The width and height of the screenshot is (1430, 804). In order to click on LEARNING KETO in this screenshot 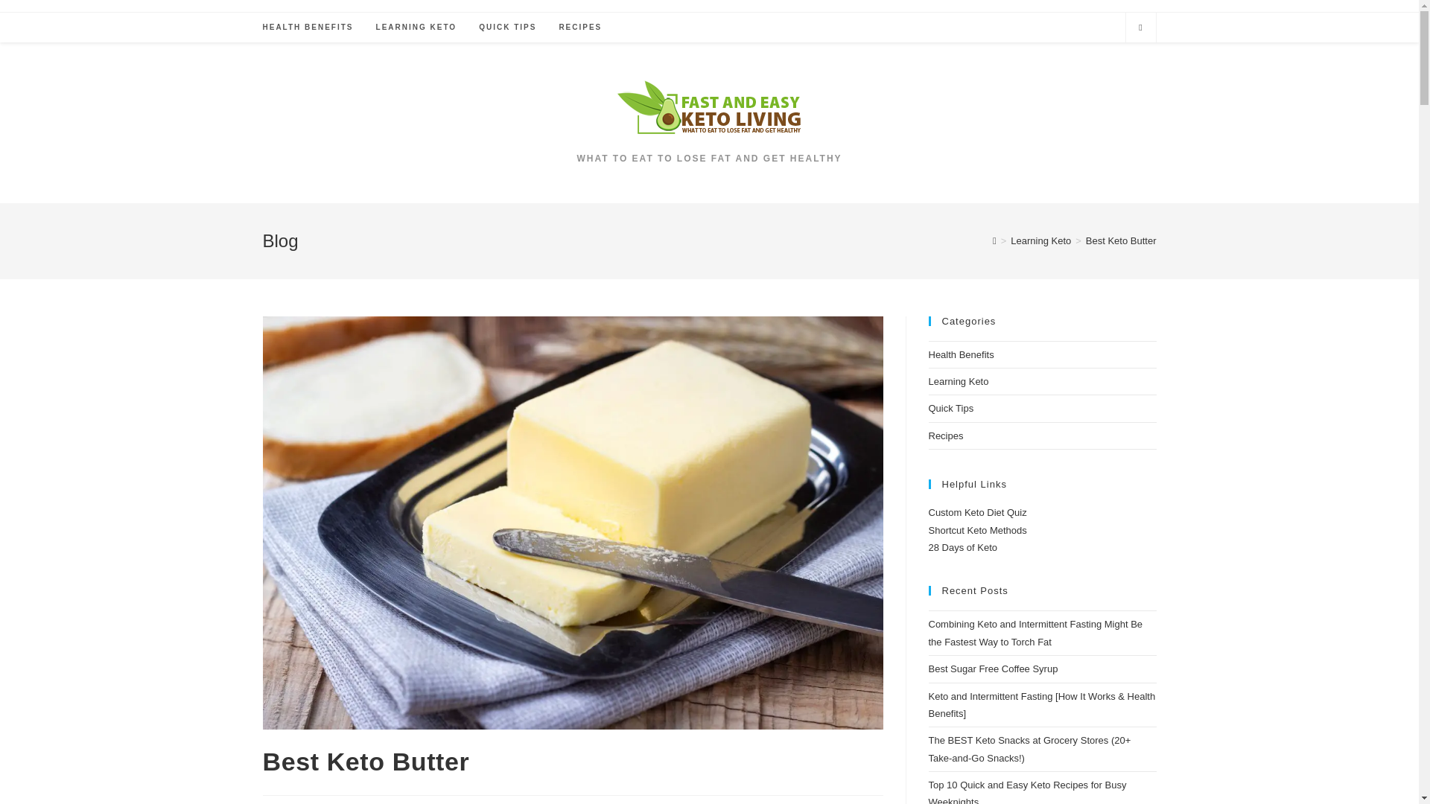, I will do `click(416, 28)`.